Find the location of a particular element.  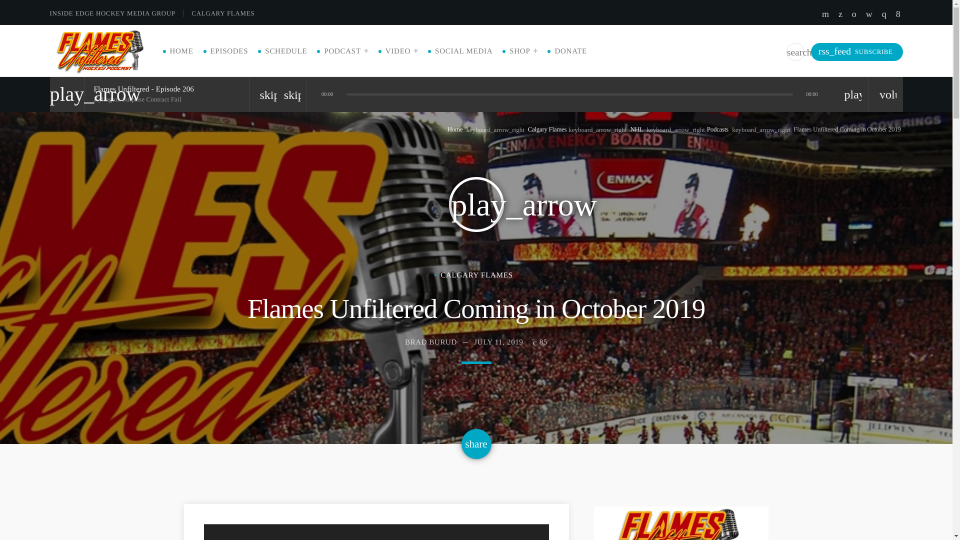

CALGARY FLAMES is located at coordinates (226, 13).